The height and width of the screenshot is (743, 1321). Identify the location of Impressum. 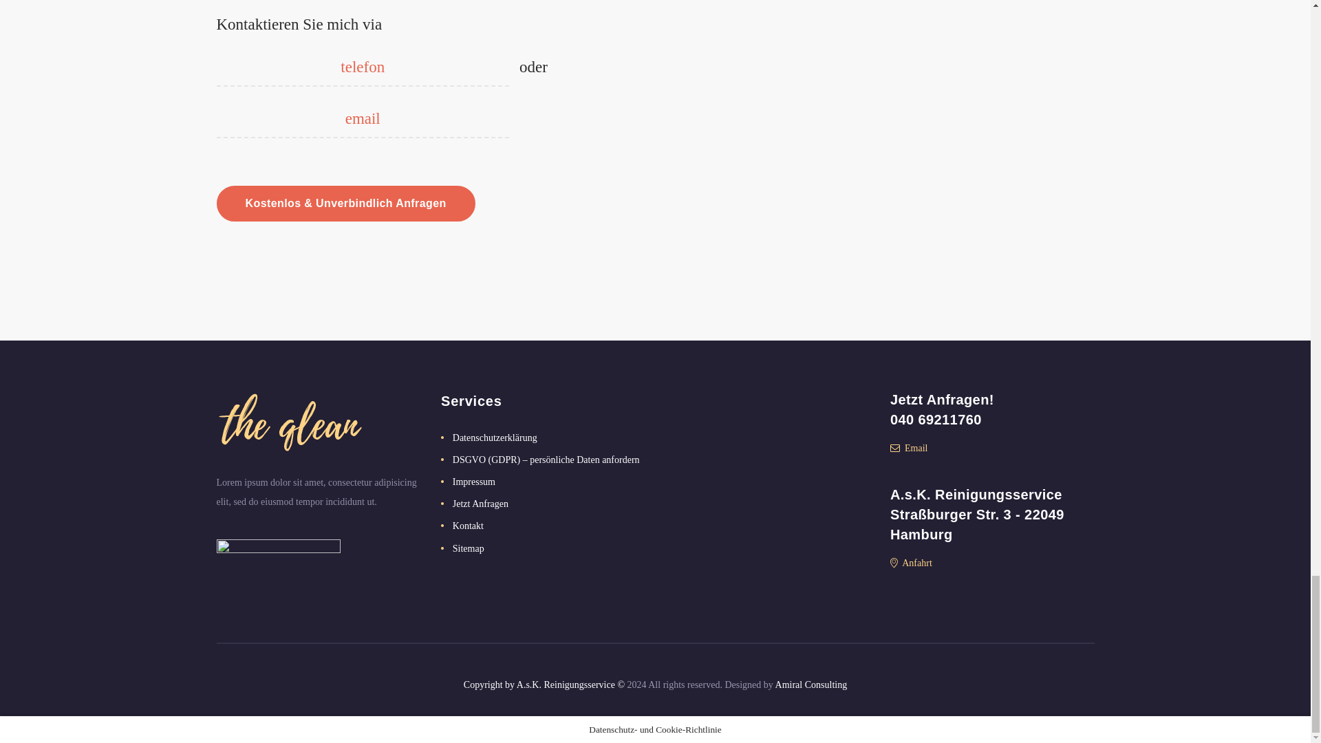
(474, 482).